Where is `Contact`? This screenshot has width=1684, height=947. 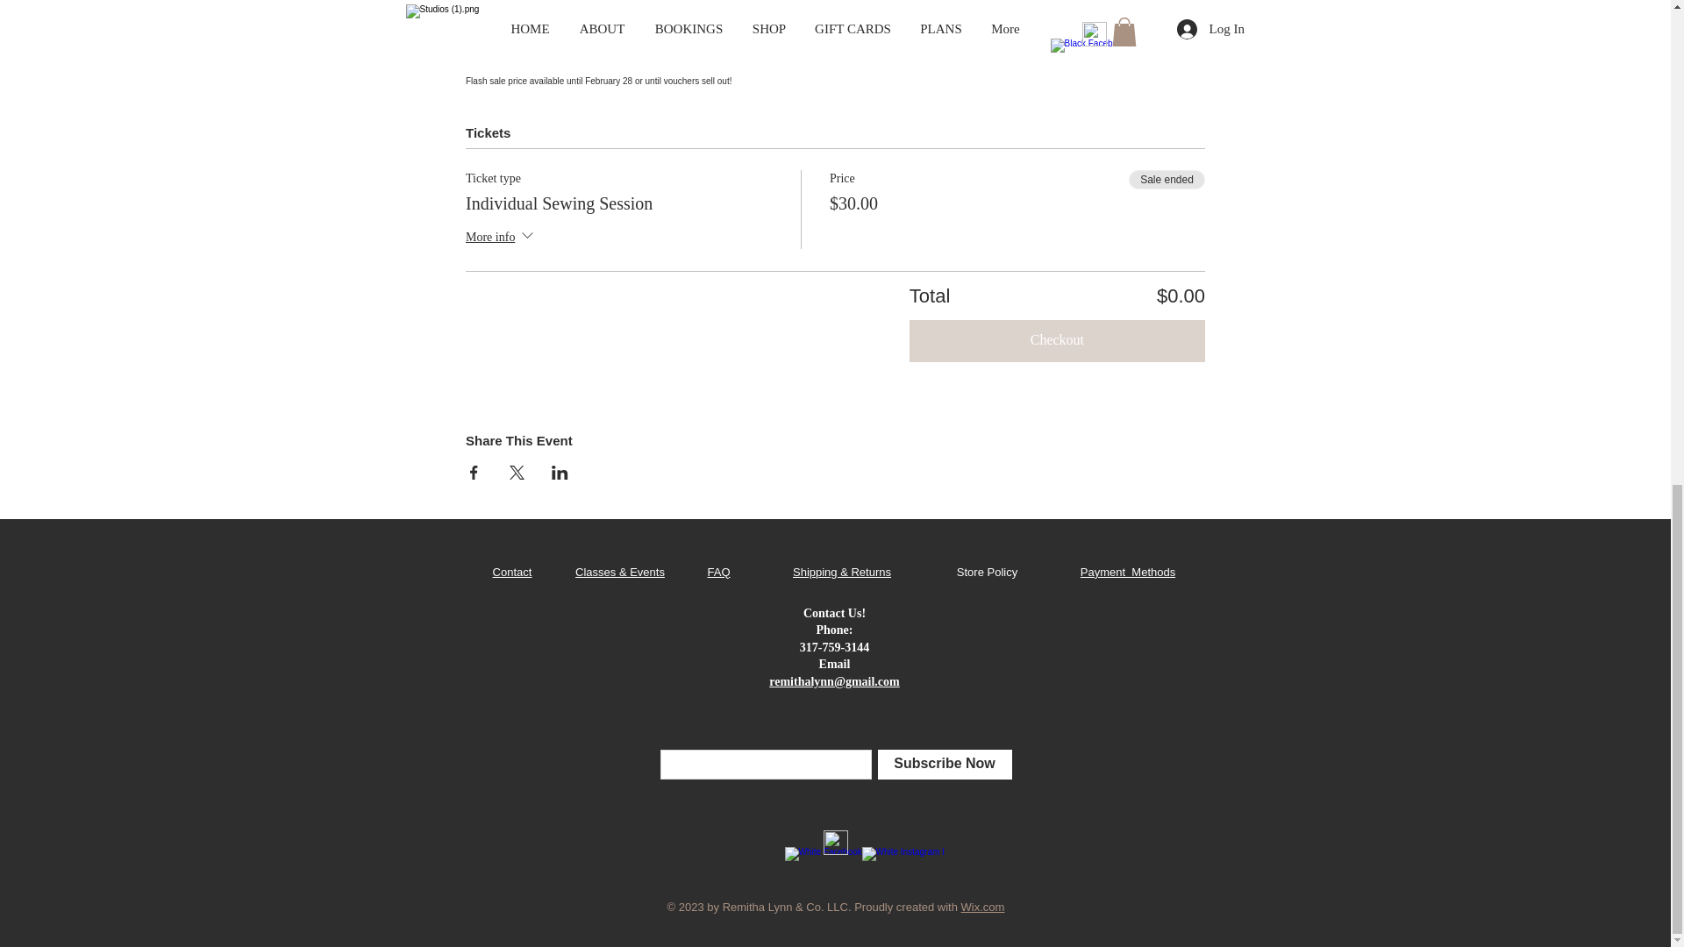
Contact is located at coordinates (512, 572).